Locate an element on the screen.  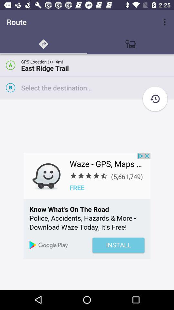
open advertisement for wazew is located at coordinates (87, 206).